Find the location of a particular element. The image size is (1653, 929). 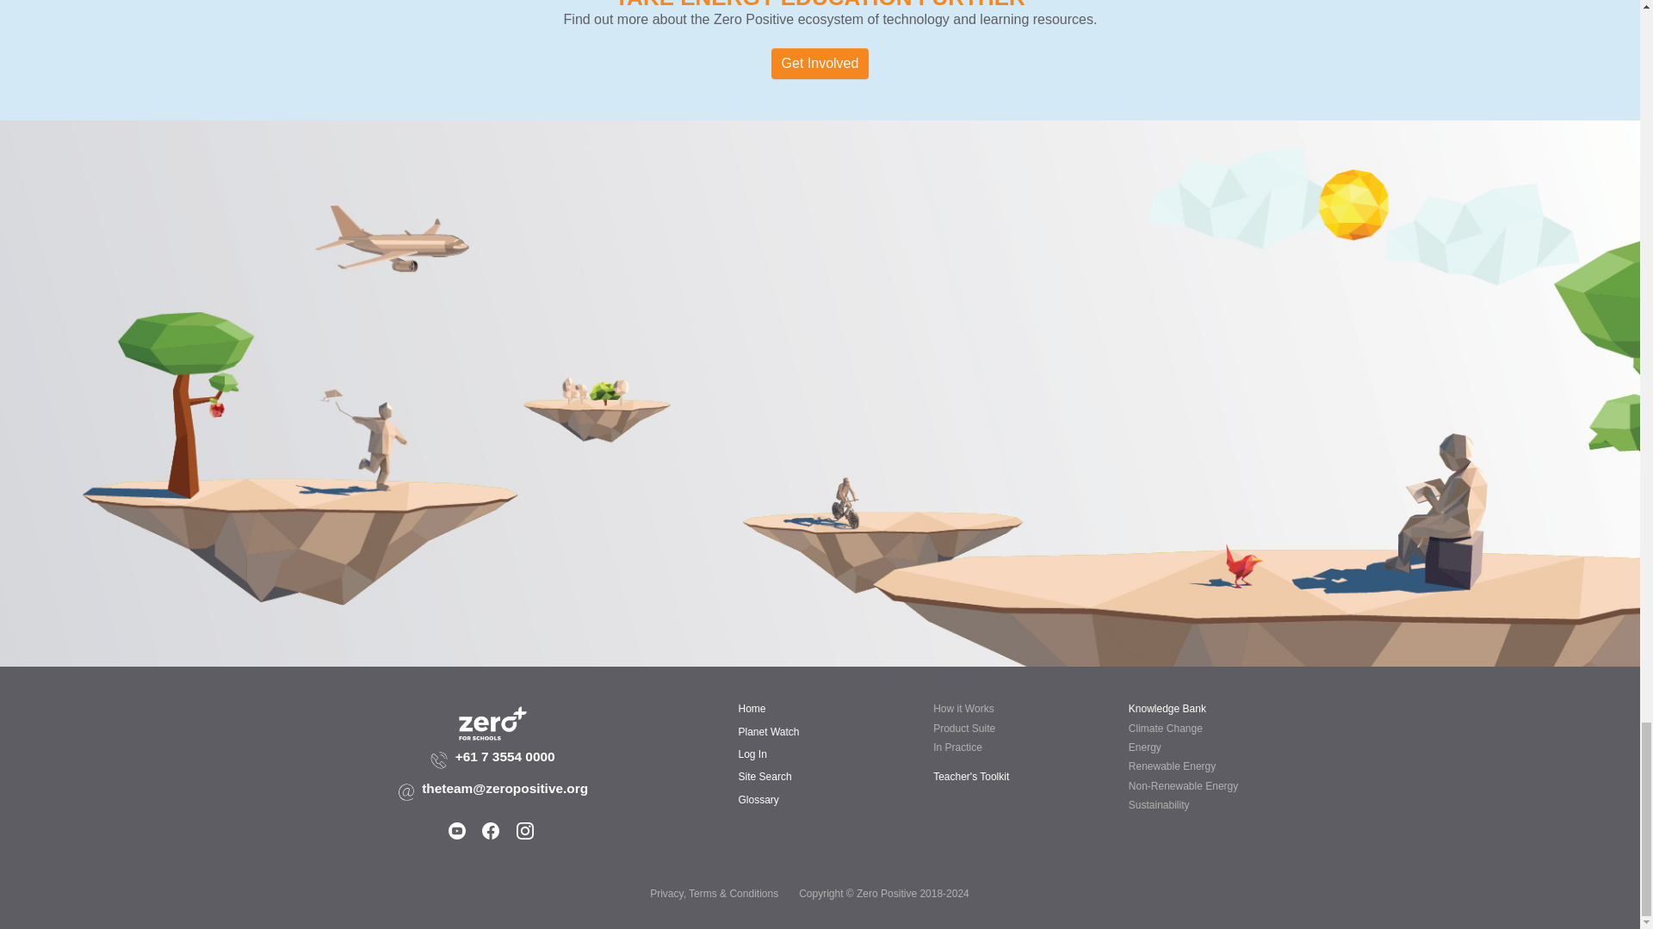

Knowledge Bank is located at coordinates (1167, 708).